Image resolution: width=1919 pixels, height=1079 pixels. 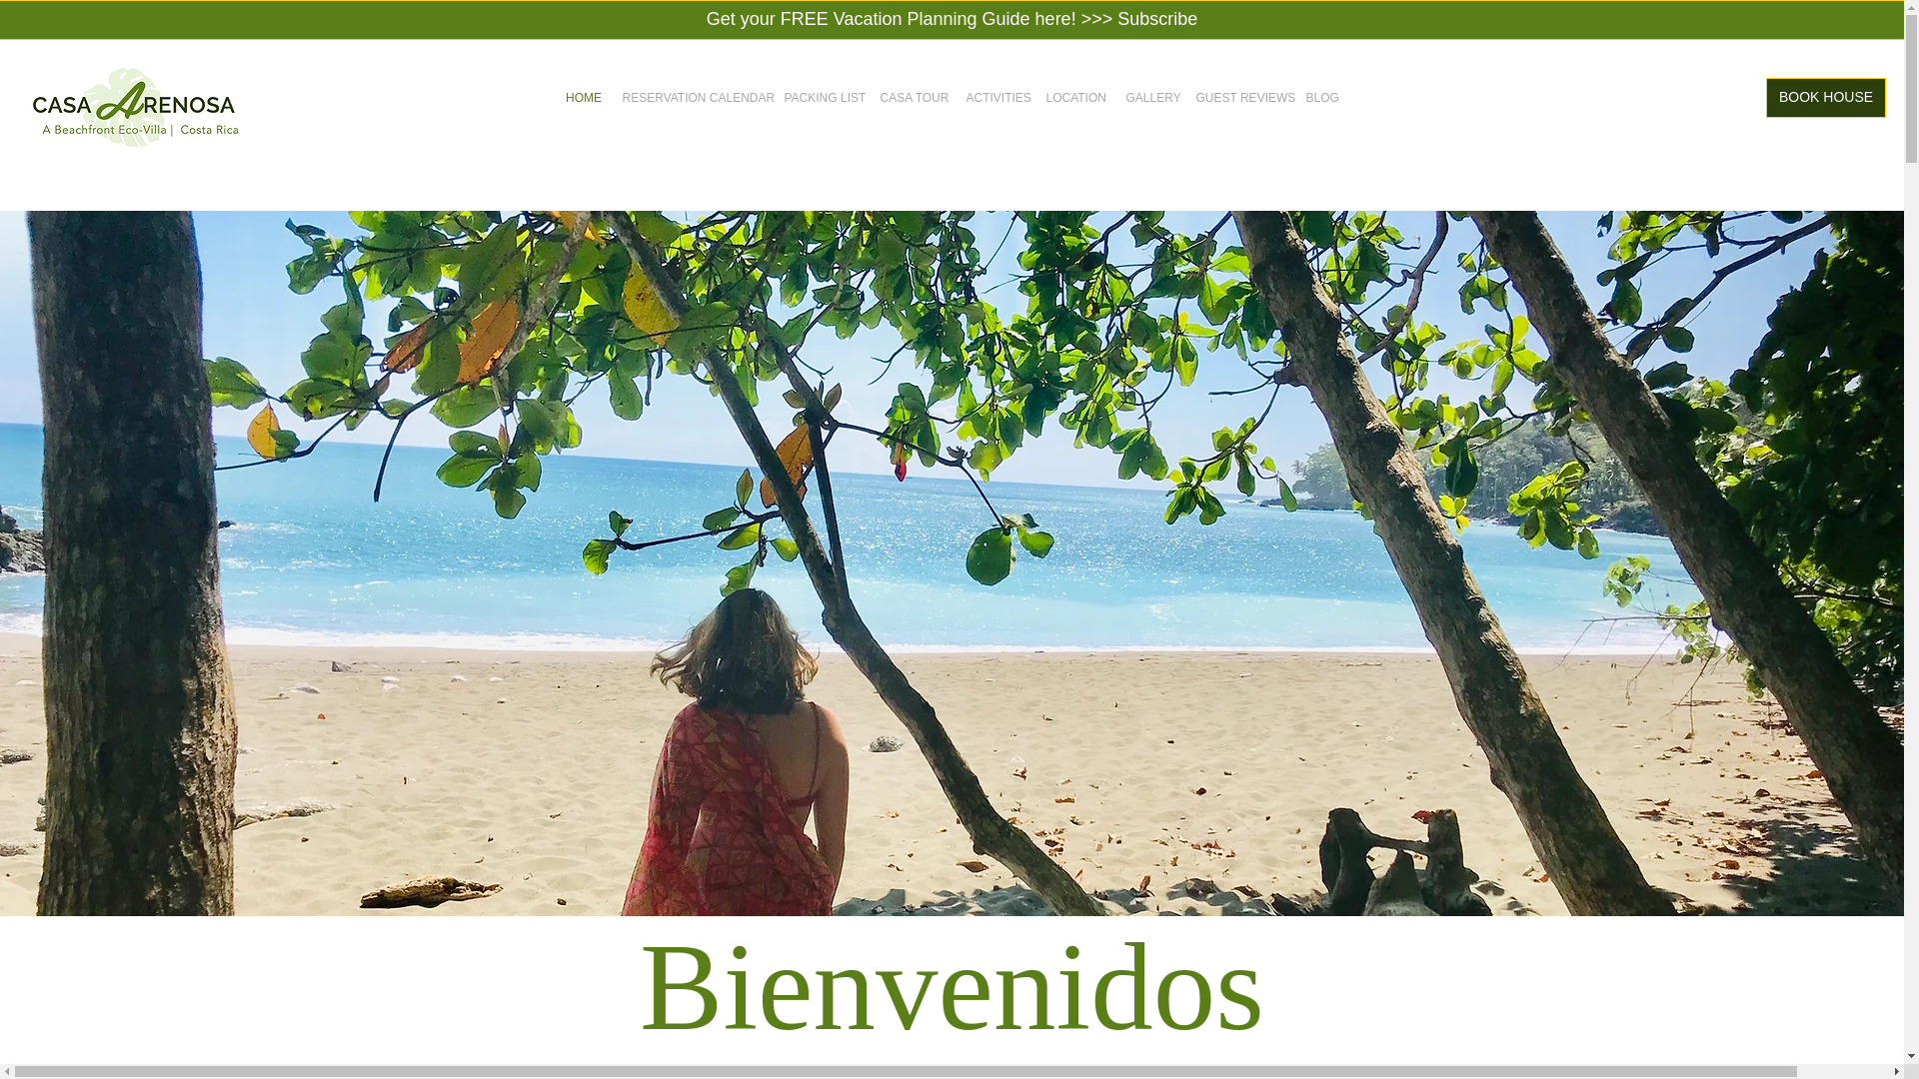 What do you see at coordinates (1321, 98) in the screenshot?
I see `BLOG` at bounding box center [1321, 98].